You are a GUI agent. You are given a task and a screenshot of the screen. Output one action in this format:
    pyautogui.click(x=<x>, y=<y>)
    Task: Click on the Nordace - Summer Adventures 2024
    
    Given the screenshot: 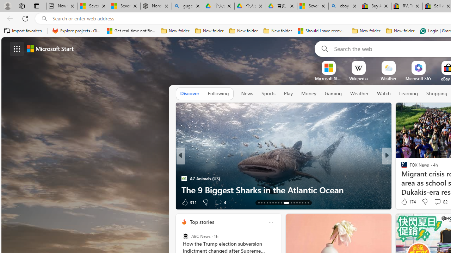 What is the action you would take?
    pyautogui.click(x=156, y=6)
    